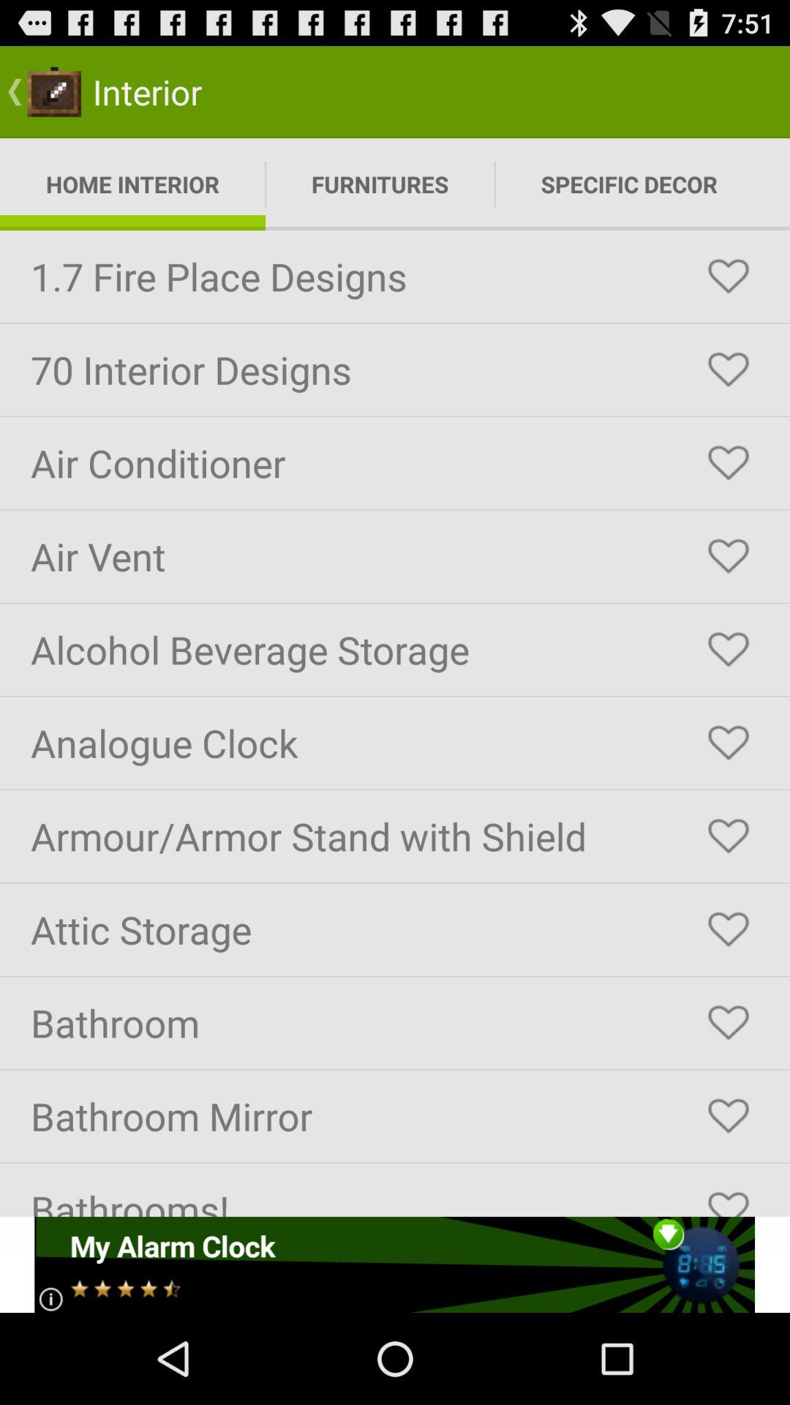 Image resolution: width=790 pixels, height=1405 pixels. What do you see at coordinates (729, 556) in the screenshot?
I see `like the feature` at bounding box center [729, 556].